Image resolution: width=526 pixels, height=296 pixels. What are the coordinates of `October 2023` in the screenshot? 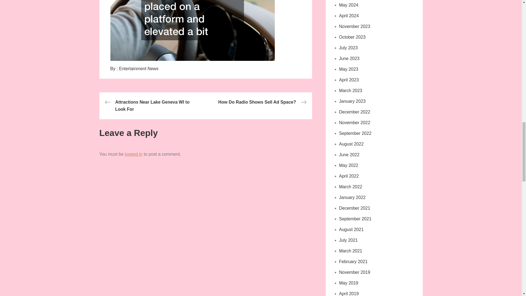 It's located at (352, 37).